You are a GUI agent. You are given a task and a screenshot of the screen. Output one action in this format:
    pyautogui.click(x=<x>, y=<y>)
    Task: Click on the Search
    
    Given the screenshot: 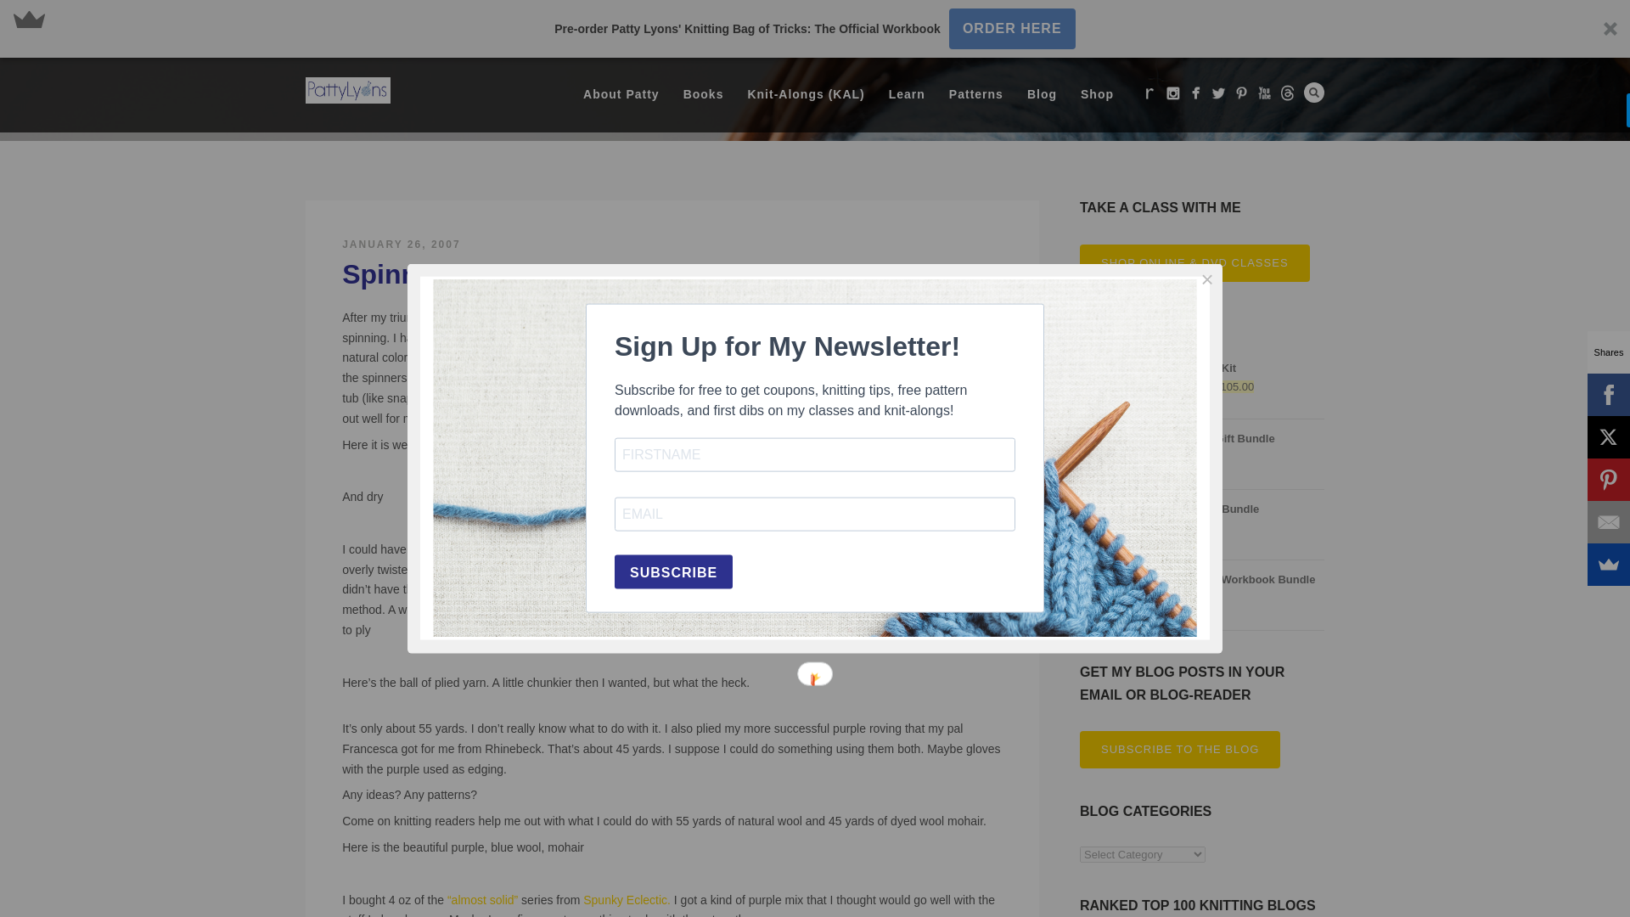 What is the action you would take?
    pyautogui.click(x=1314, y=92)
    